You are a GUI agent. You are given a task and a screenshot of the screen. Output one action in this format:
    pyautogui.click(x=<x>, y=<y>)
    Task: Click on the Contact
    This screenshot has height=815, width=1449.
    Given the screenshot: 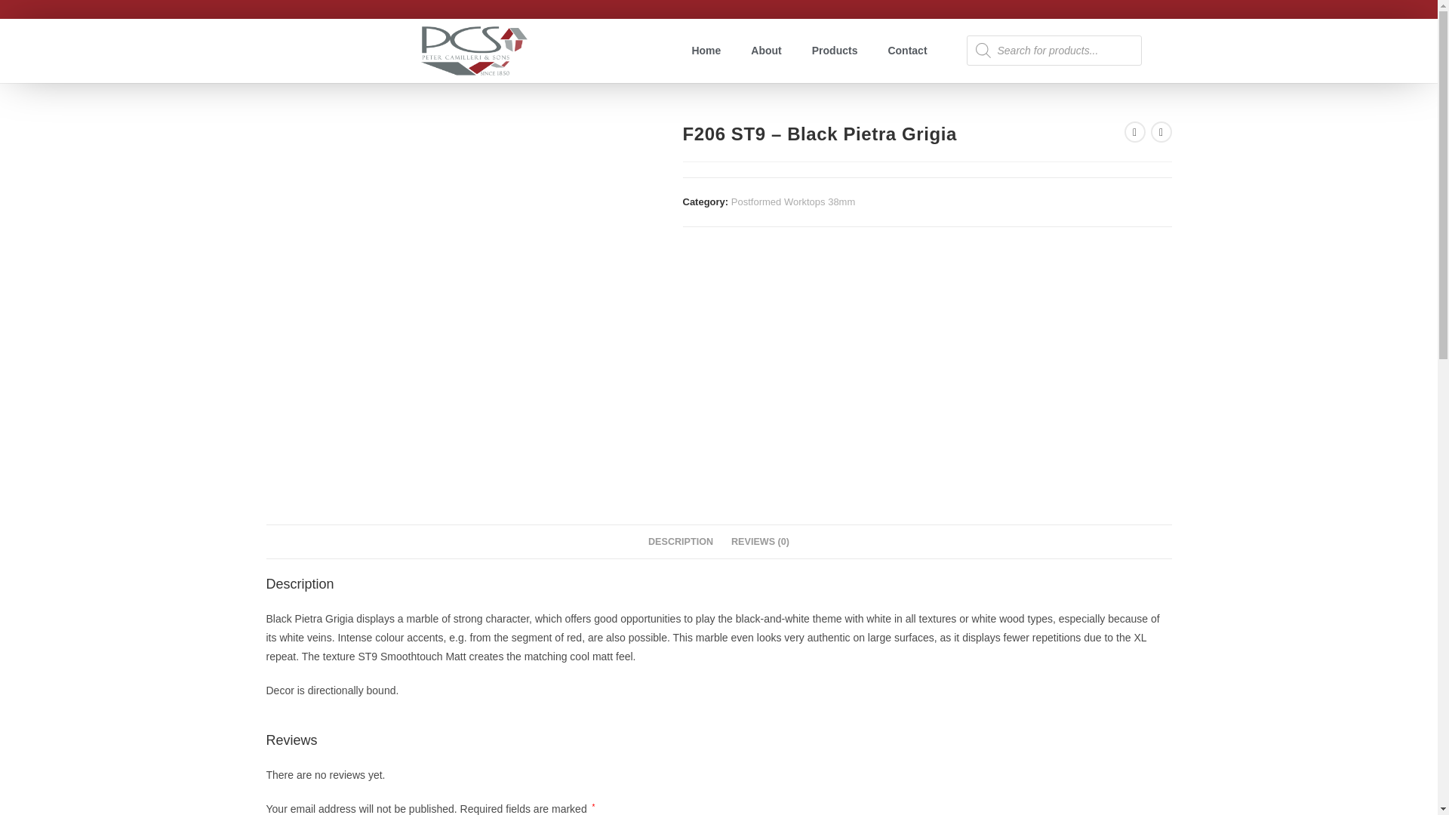 What is the action you would take?
    pyautogui.click(x=907, y=50)
    